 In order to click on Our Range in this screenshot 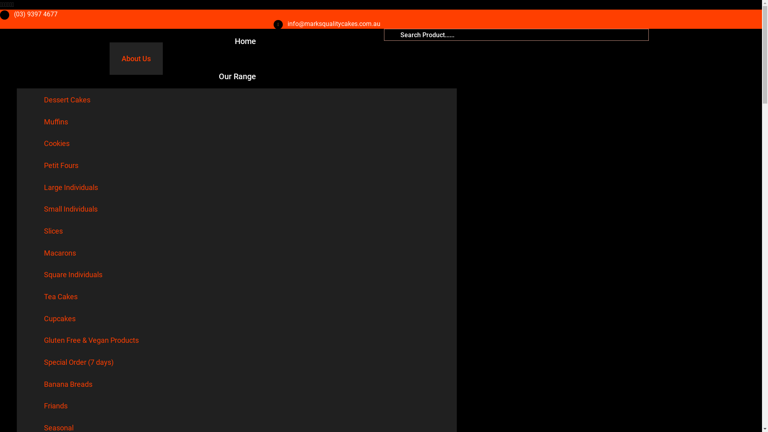, I will do `click(238, 76)`.